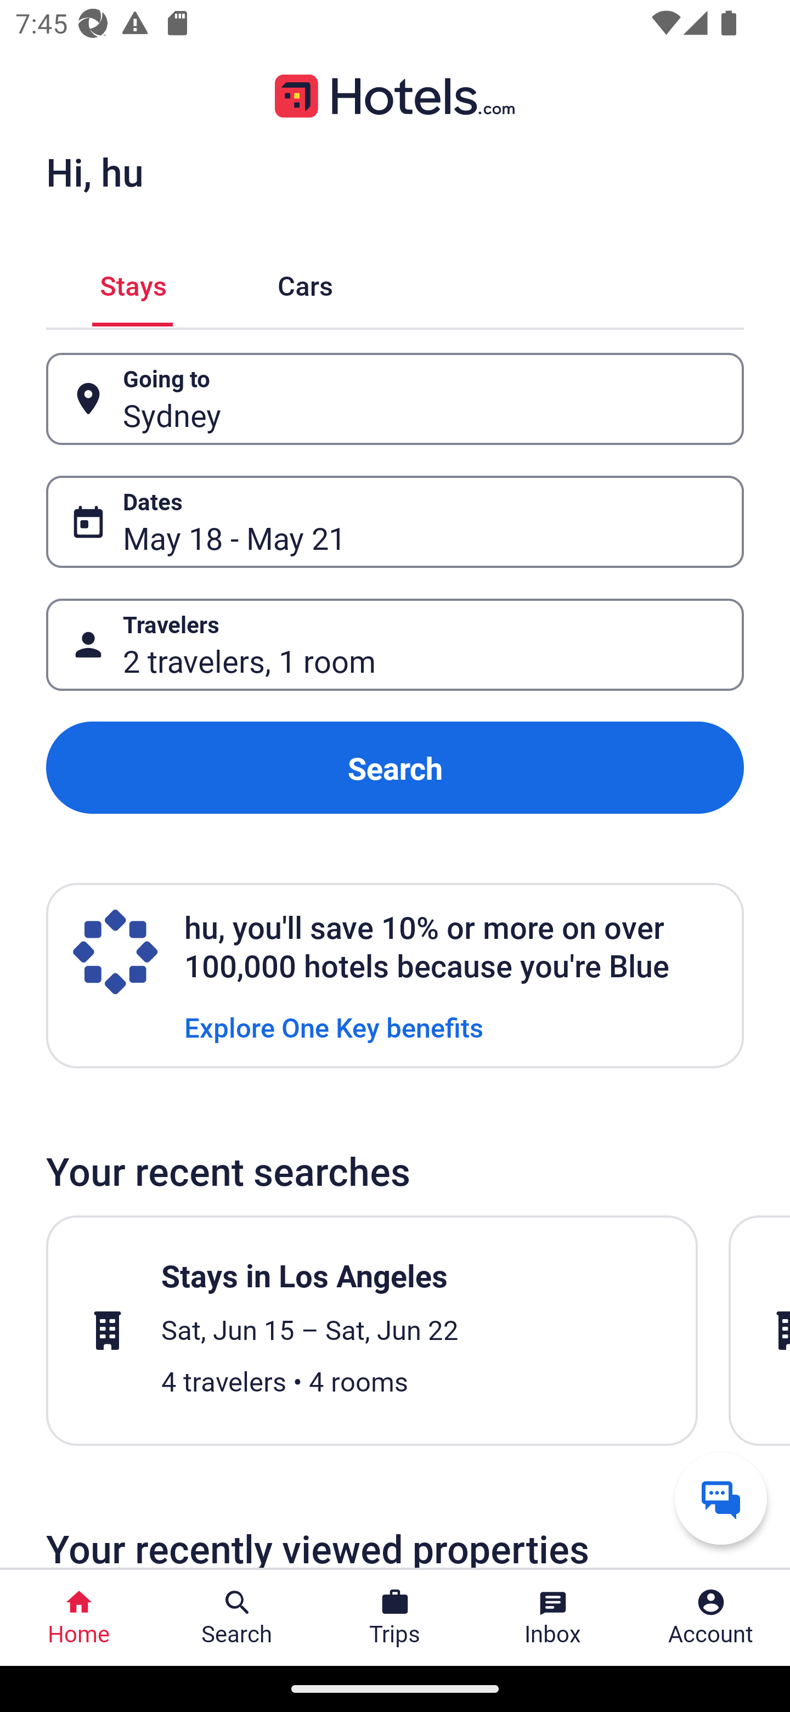  What do you see at coordinates (553, 1618) in the screenshot?
I see `Inbox Inbox Button` at bounding box center [553, 1618].